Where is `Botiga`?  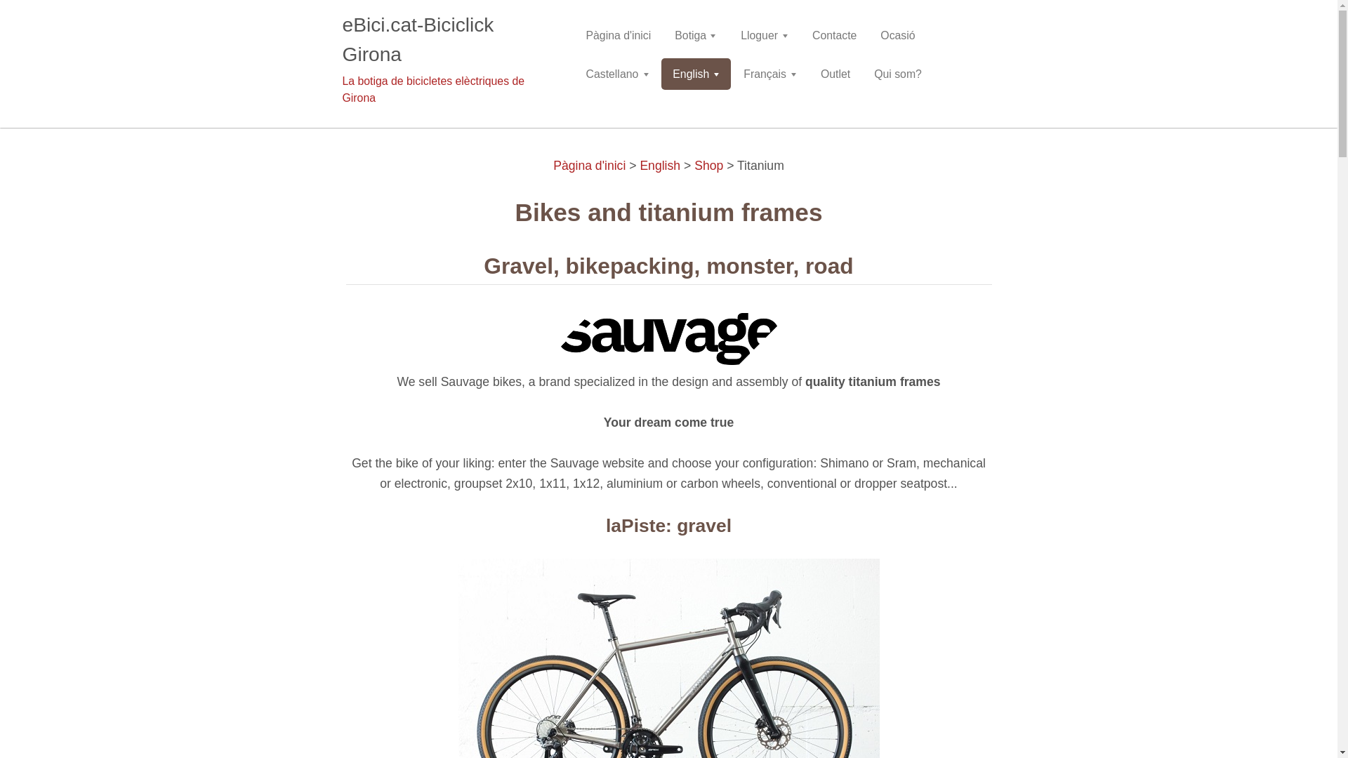 Botiga is located at coordinates (695, 35).